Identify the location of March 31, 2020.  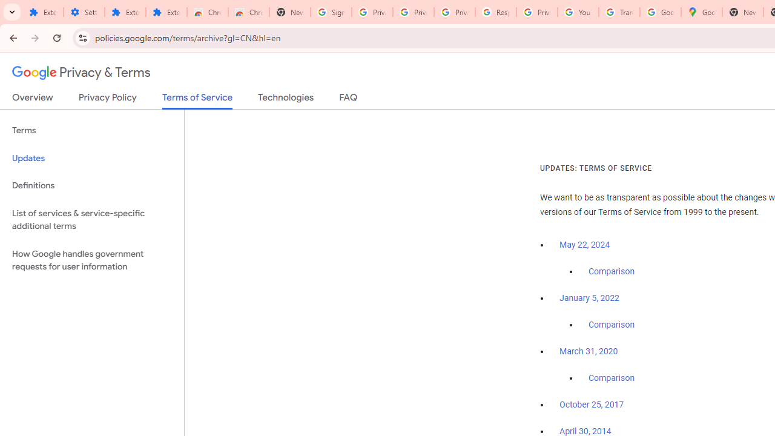
(589, 351).